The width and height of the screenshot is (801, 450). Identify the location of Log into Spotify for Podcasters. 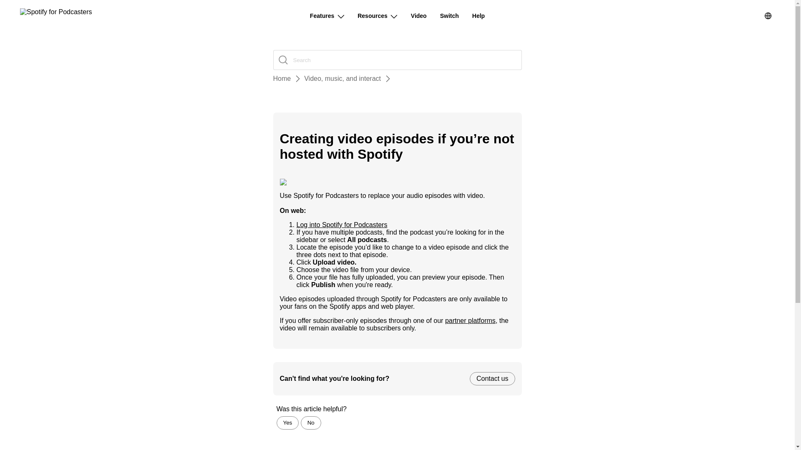
(341, 225).